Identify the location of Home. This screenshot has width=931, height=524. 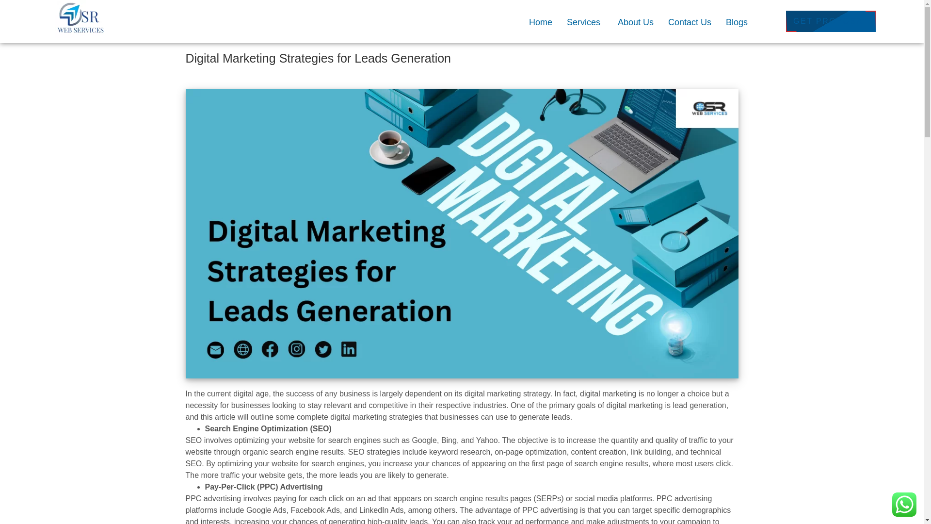
(540, 22).